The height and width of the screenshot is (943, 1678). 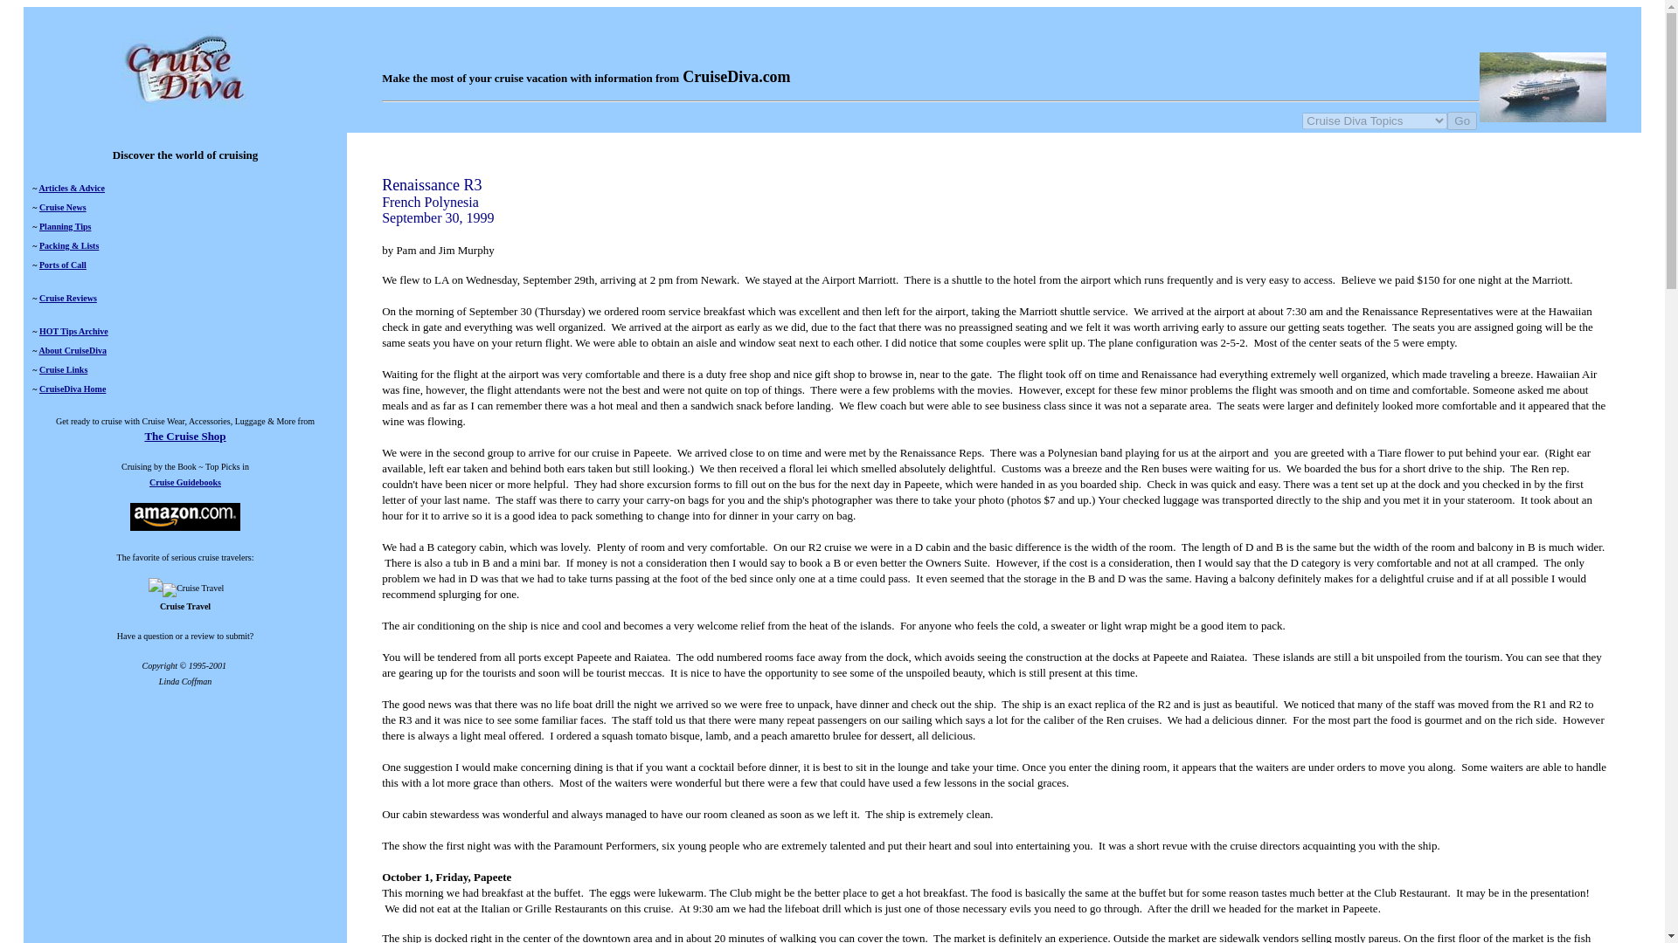 What do you see at coordinates (63, 208) in the screenshot?
I see `Cruise News` at bounding box center [63, 208].